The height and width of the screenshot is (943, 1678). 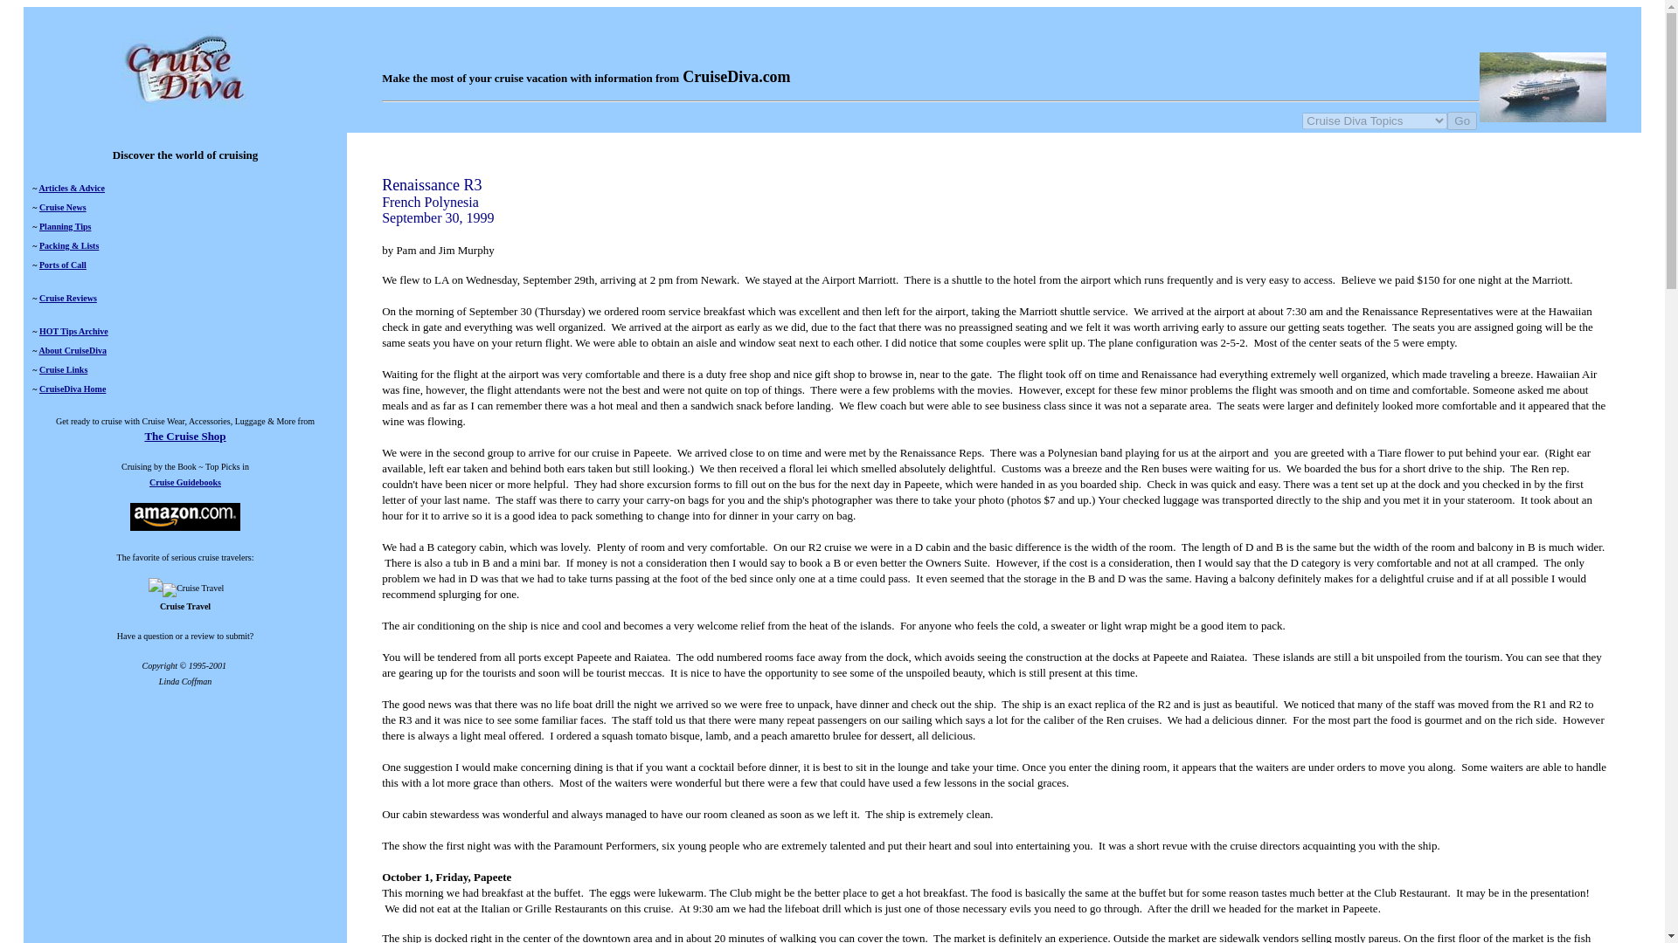 What do you see at coordinates (63, 208) in the screenshot?
I see `Cruise News` at bounding box center [63, 208].